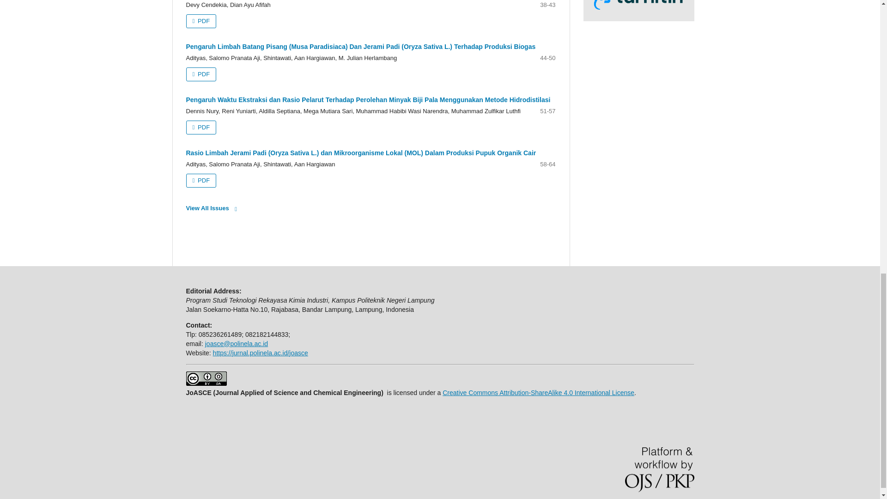  Describe the element at coordinates (200, 128) in the screenshot. I see `PDF` at that location.